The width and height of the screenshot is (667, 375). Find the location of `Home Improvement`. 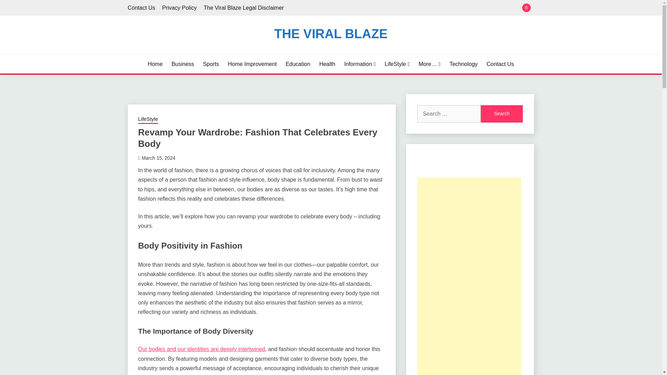

Home Improvement is located at coordinates (252, 64).